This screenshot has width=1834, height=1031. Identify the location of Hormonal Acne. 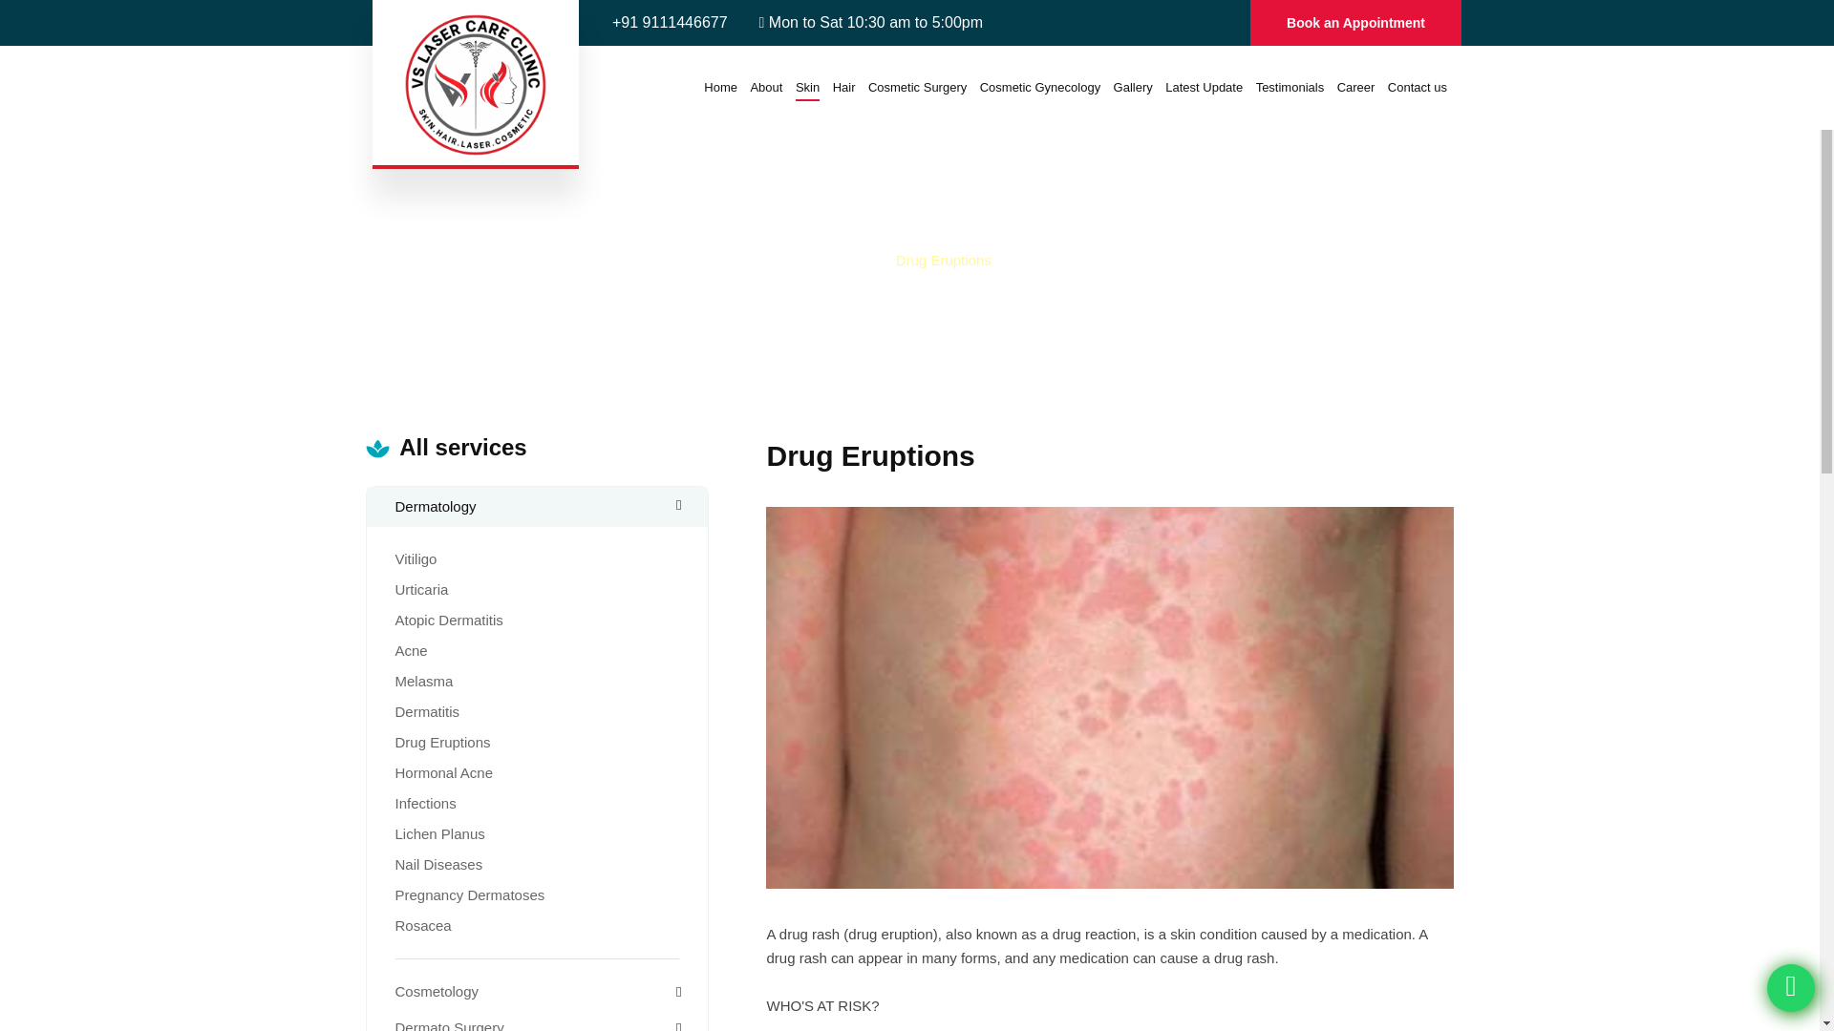
(444, 772).